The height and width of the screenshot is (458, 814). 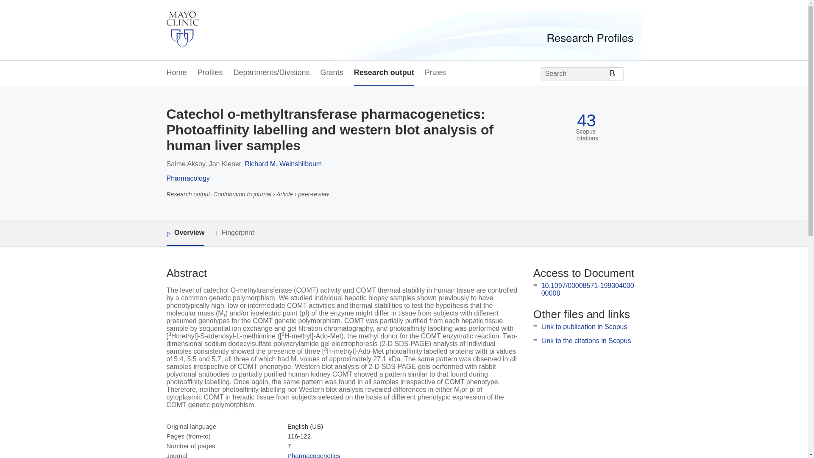 I want to click on Pharmacogenetics, so click(x=314, y=455).